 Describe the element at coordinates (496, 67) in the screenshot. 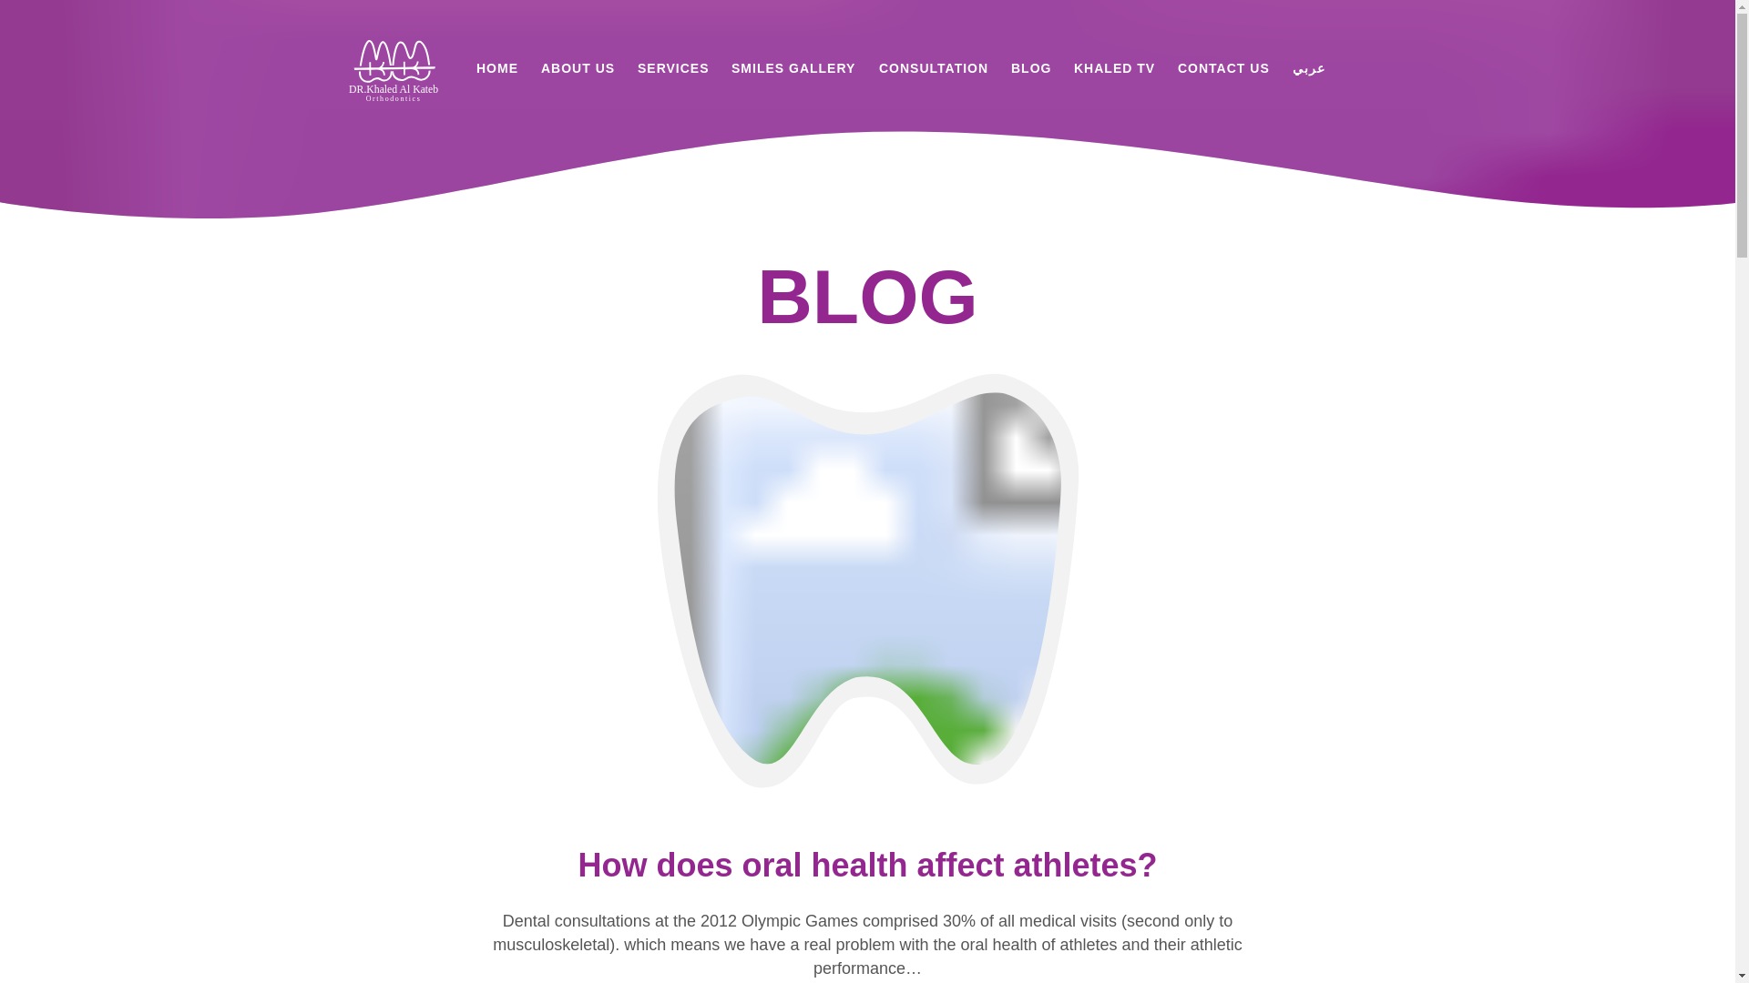

I see `HOME` at that location.